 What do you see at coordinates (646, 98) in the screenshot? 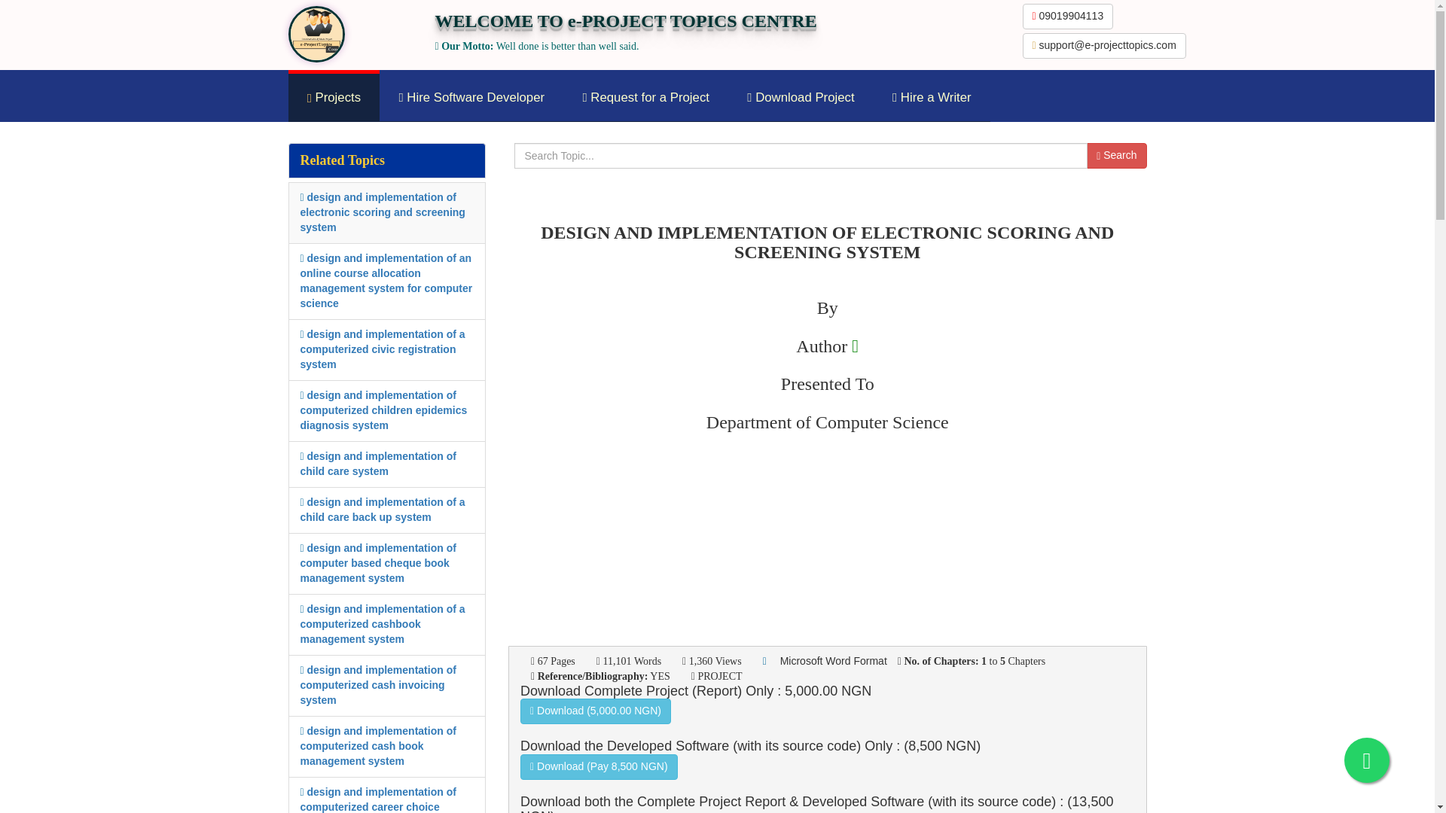
I see `Request for a Project` at bounding box center [646, 98].